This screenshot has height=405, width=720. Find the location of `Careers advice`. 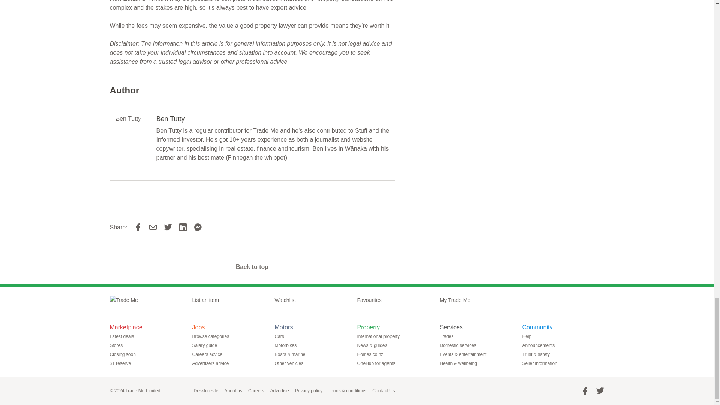

Careers advice is located at coordinates (210, 354).